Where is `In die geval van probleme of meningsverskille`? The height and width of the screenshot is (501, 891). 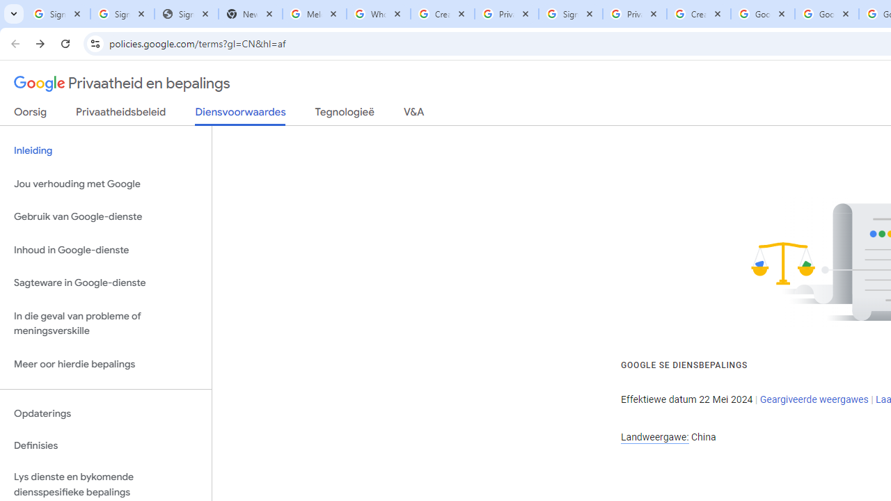
In die geval van probleme of meningsverskille is located at coordinates (106, 323).